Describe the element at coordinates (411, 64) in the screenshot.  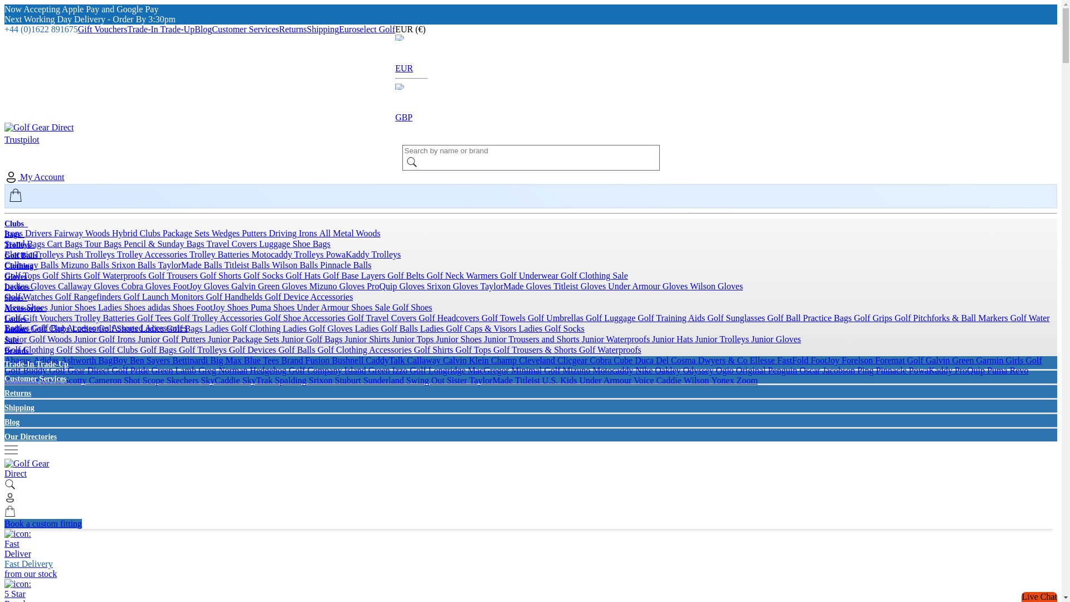
I see `Switch to EUR currency` at that location.